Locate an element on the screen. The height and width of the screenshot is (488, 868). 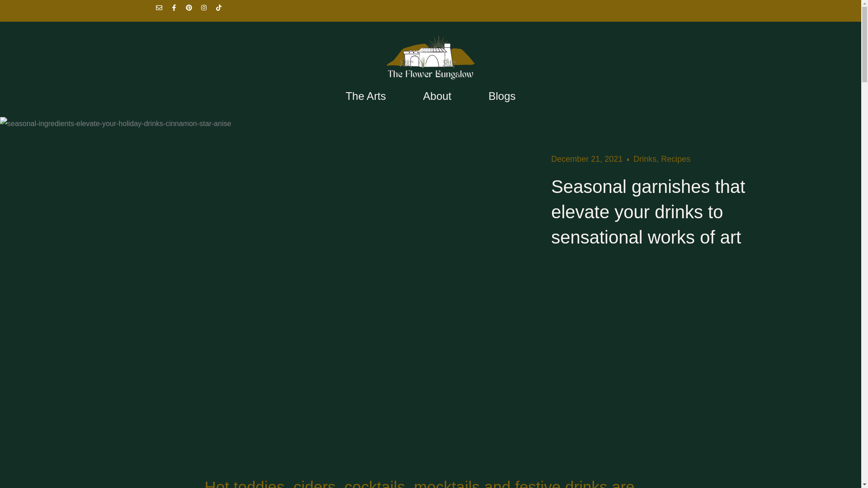
The Arts is located at coordinates (365, 96).